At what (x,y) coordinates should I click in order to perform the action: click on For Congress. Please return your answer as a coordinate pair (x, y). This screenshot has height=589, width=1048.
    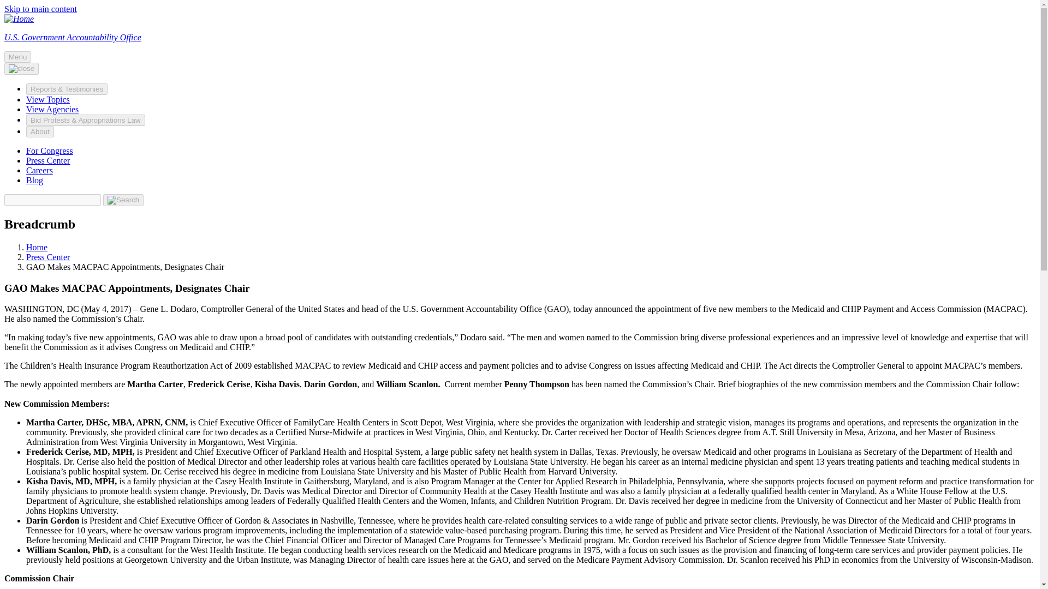
    Looking at the image, I should click on (50, 151).